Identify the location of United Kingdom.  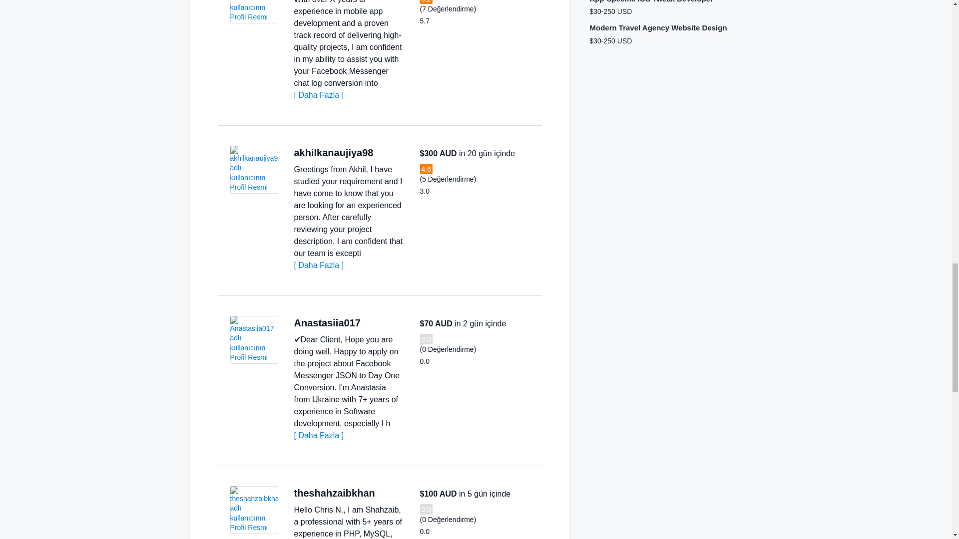
(386, 493).